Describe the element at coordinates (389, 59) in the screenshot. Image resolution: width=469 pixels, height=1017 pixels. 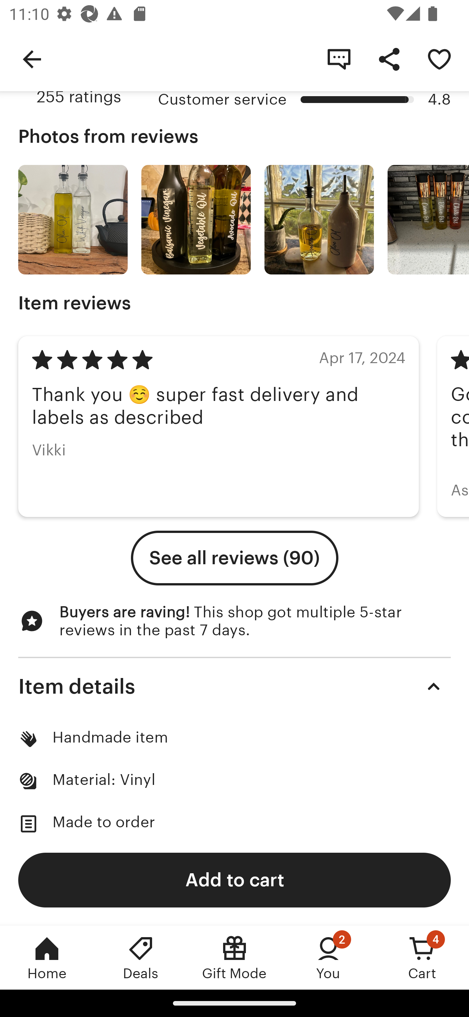
I see `Share` at that location.